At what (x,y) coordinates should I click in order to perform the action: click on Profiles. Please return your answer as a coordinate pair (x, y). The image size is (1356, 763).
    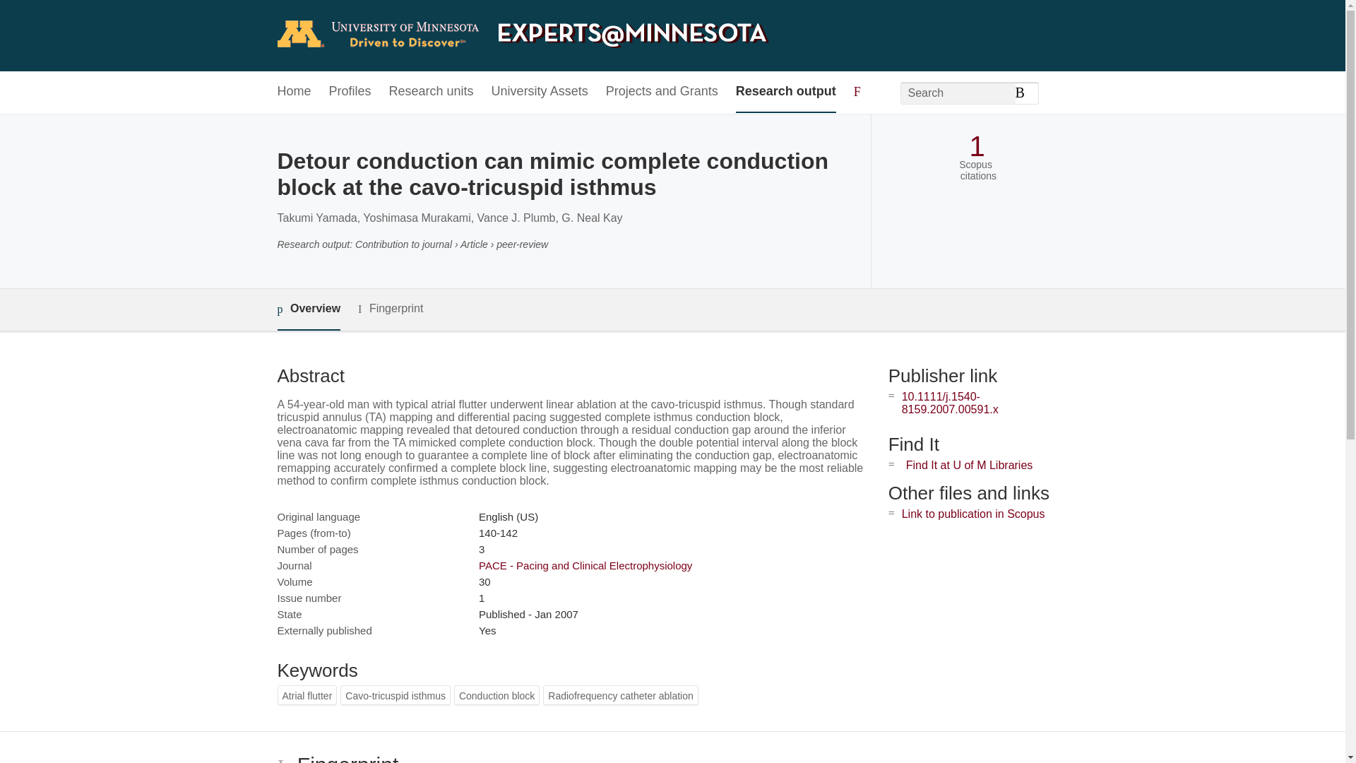
    Looking at the image, I should click on (350, 92).